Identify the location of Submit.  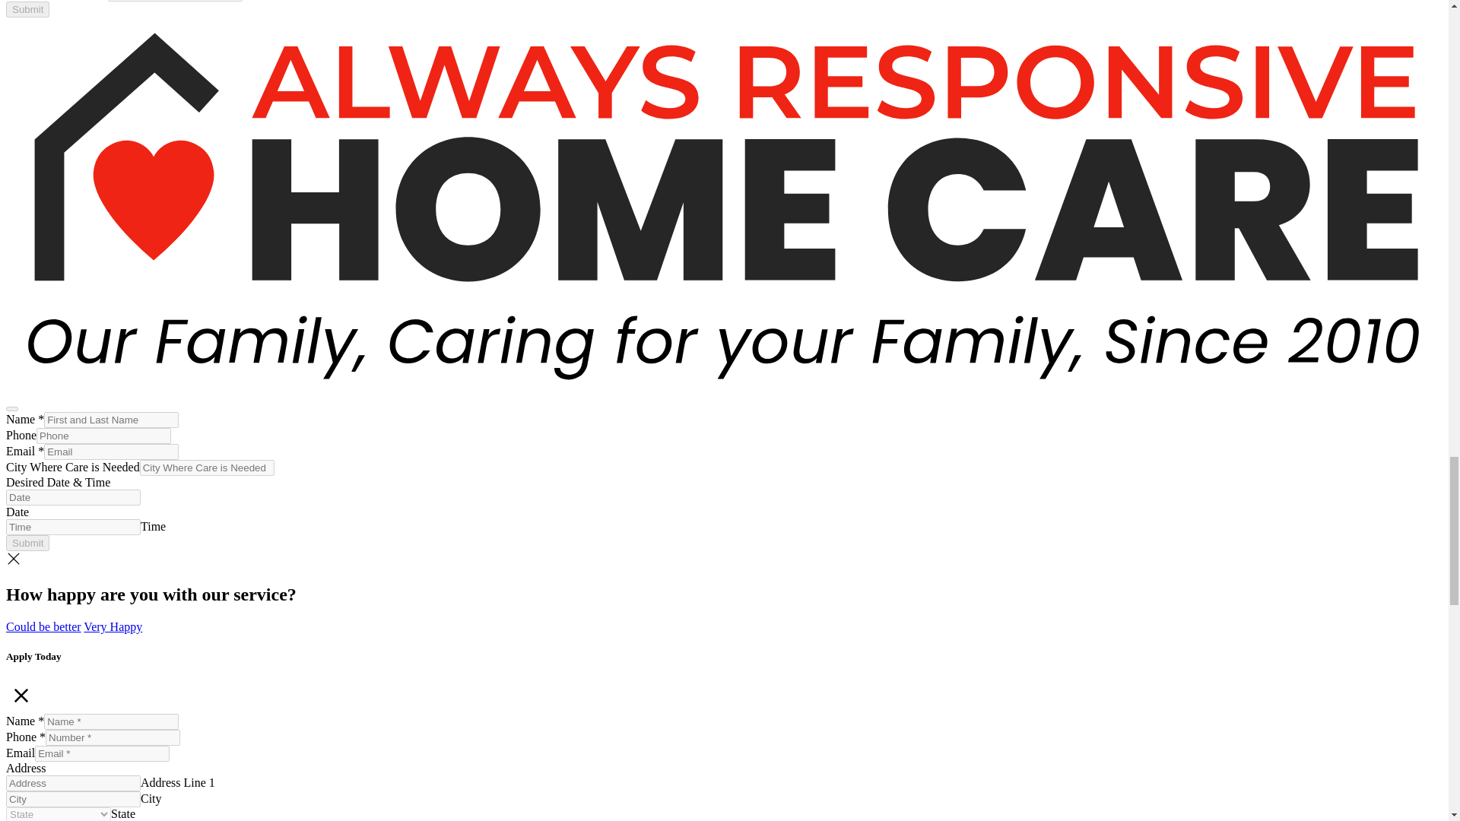
(27, 543).